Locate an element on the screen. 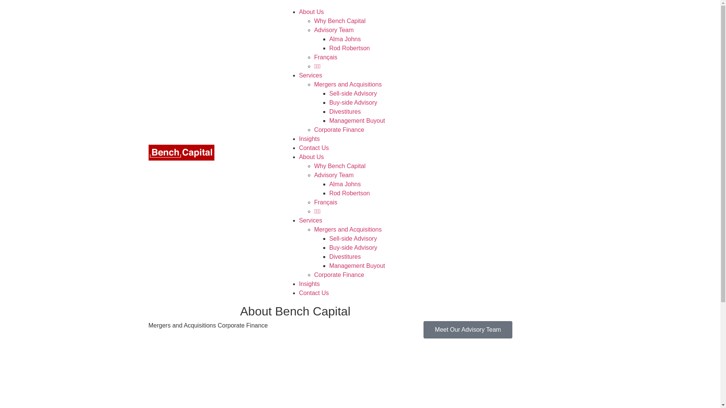  Sell-side Advisory is located at coordinates (353, 239).